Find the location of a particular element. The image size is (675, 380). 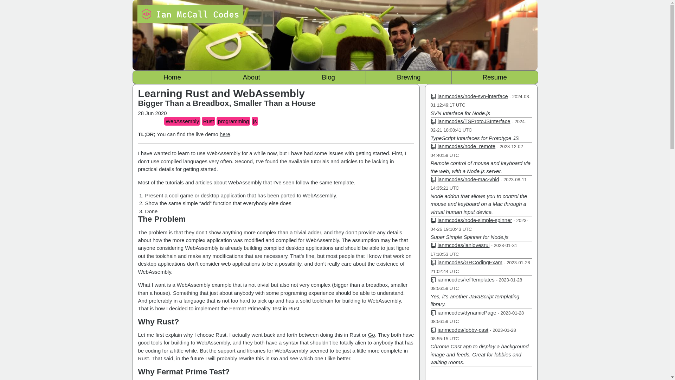

Last updated is located at coordinates (477, 151).